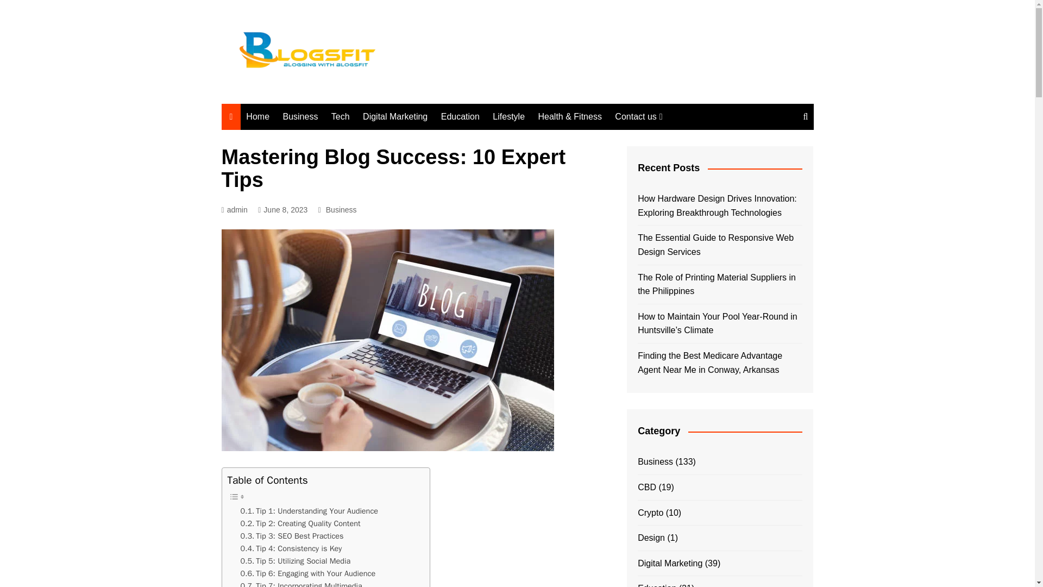 The width and height of the screenshot is (1043, 587). I want to click on Tech, so click(340, 116).